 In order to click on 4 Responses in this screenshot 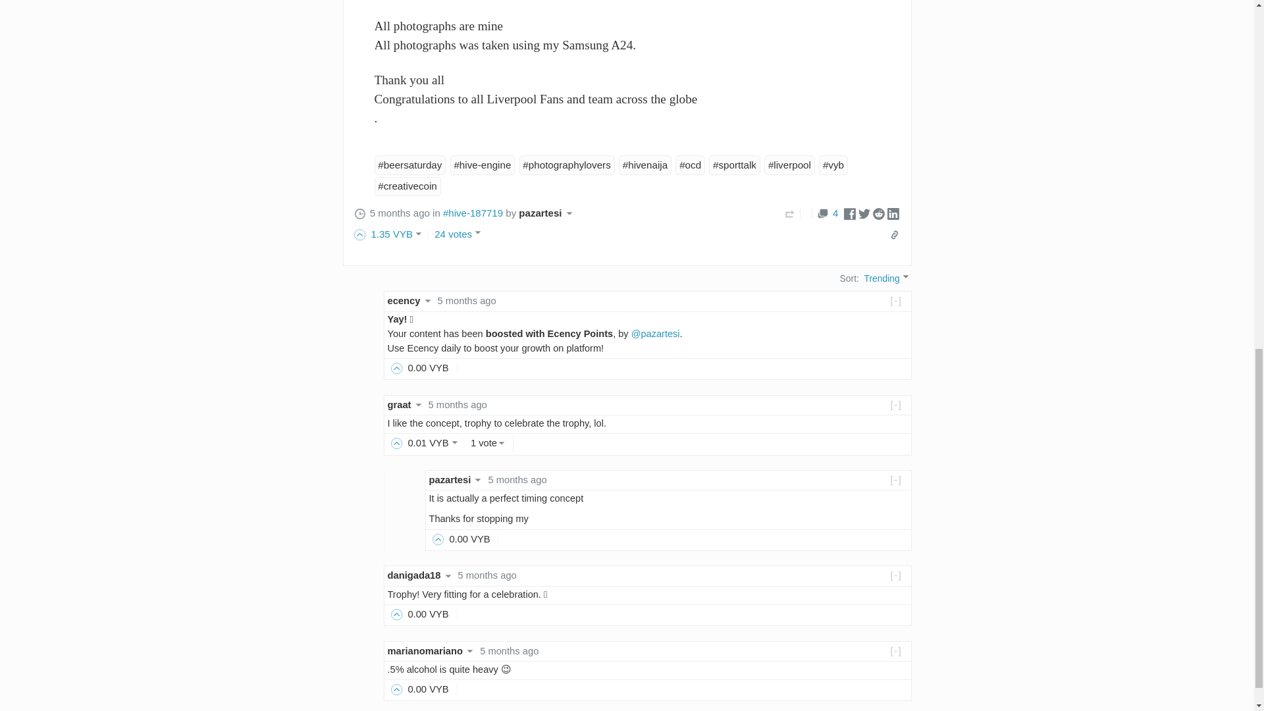, I will do `click(828, 213)`.